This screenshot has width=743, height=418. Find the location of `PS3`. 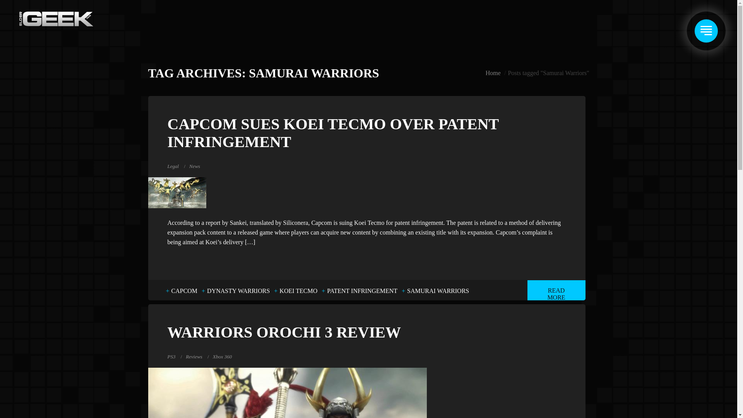

PS3 is located at coordinates (171, 356).